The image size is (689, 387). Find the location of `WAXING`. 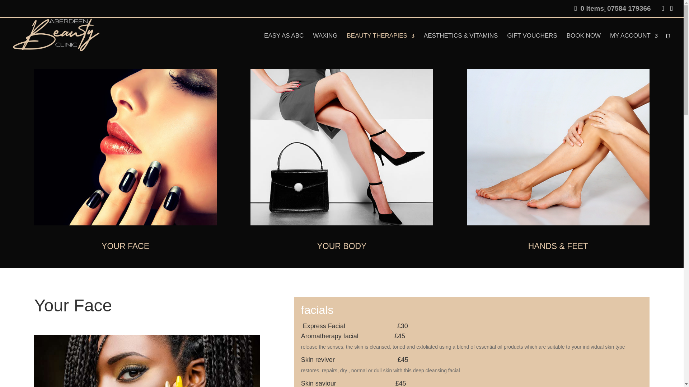

WAXING is located at coordinates (325, 43).